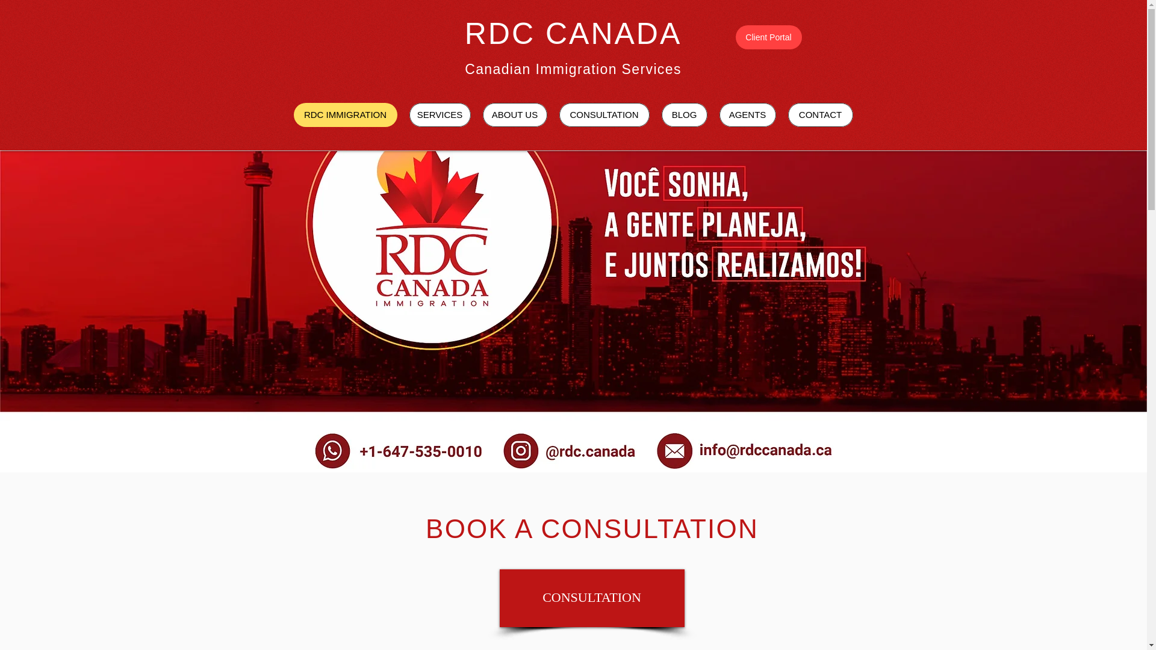 This screenshot has height=650, width=1156. I want to click on CONSULTATION, so click(591, 598).